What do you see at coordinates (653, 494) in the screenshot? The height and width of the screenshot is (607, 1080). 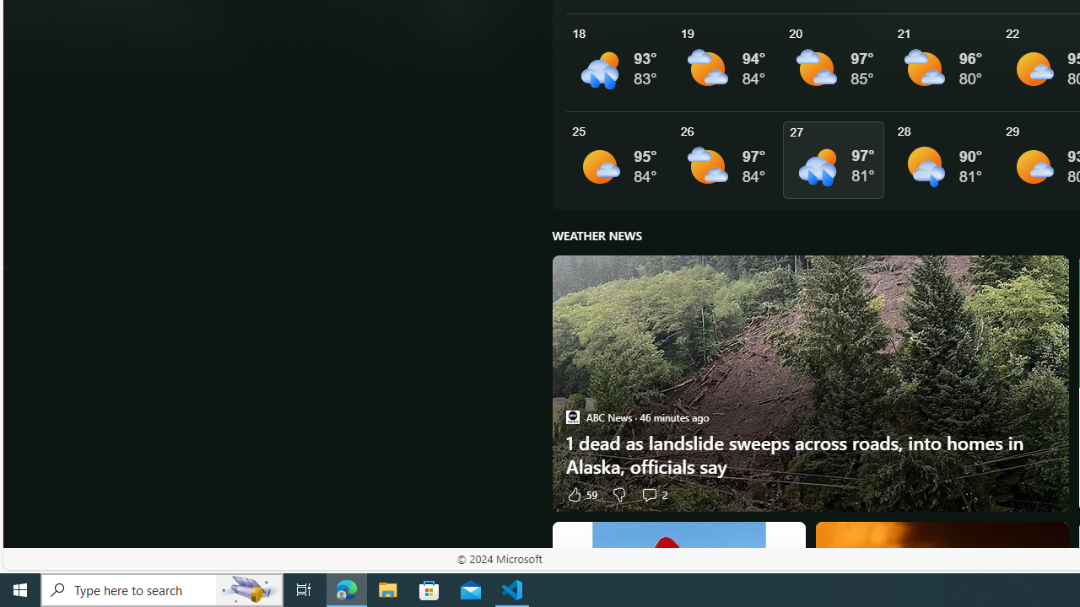 I see `View comments 2 Comment` at bounding box center [653, 494].